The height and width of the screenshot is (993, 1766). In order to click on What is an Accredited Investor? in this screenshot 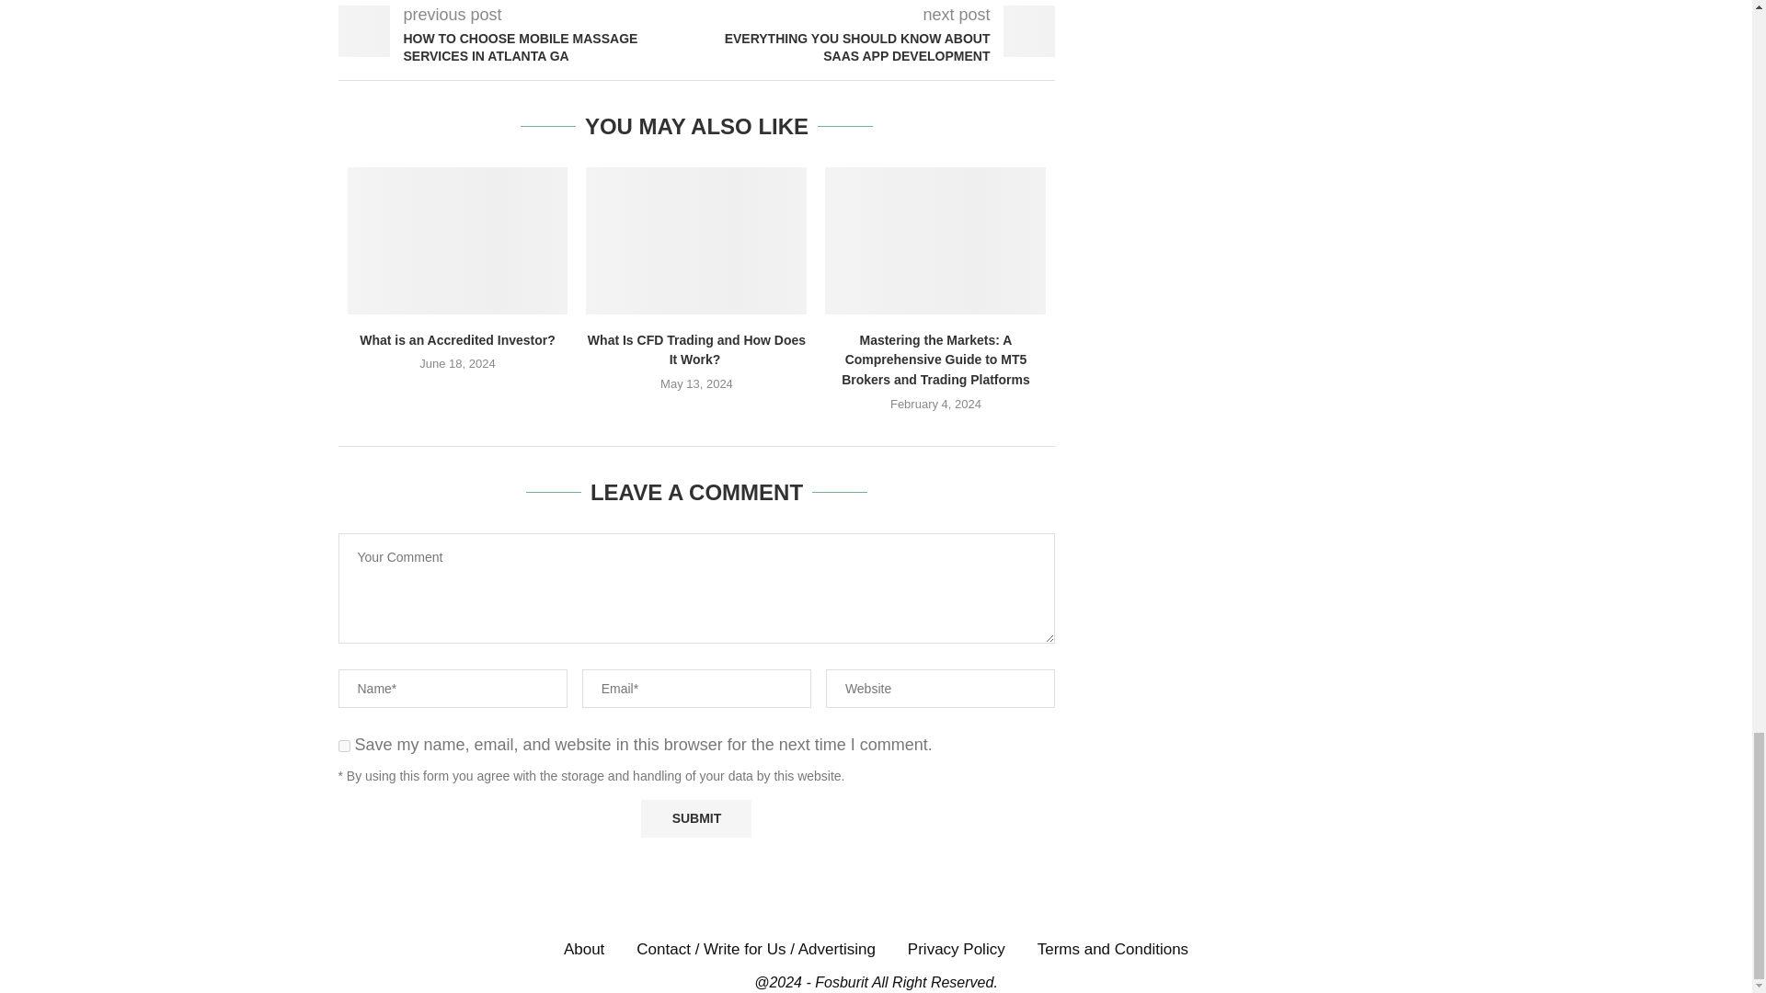, I will do `click(458, 241)`.